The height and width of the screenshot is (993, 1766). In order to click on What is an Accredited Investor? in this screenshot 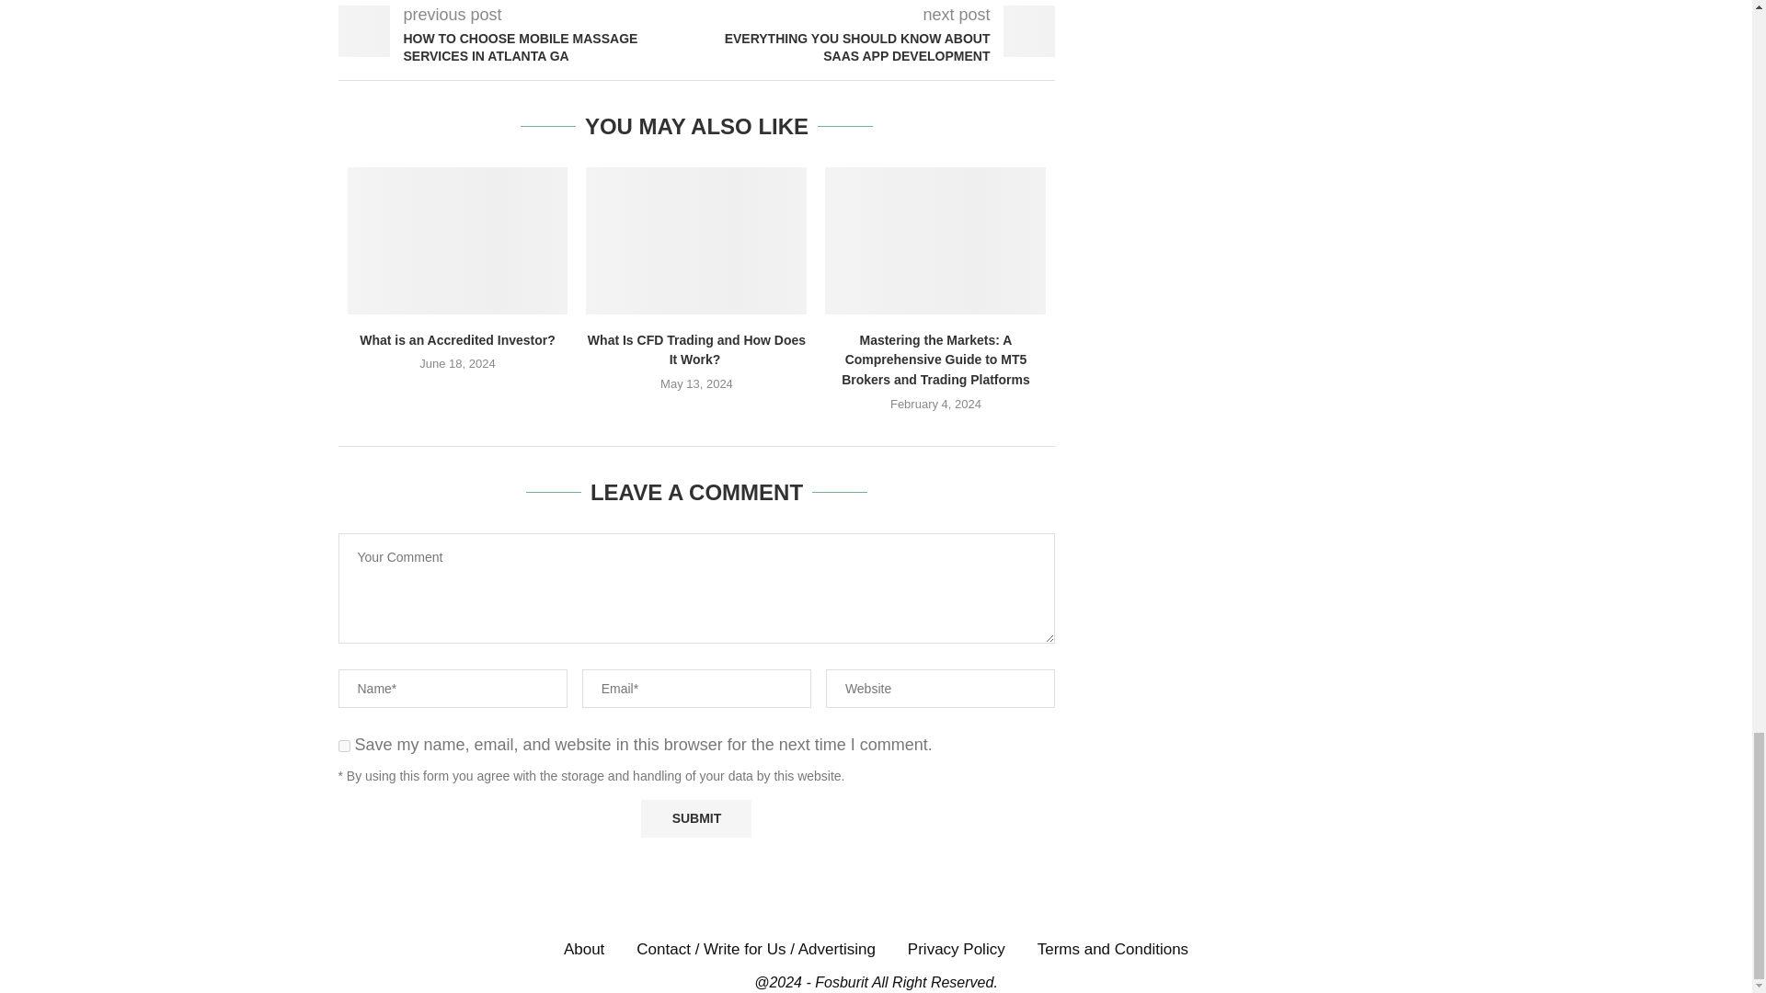, I will do `click(458, 241)`.